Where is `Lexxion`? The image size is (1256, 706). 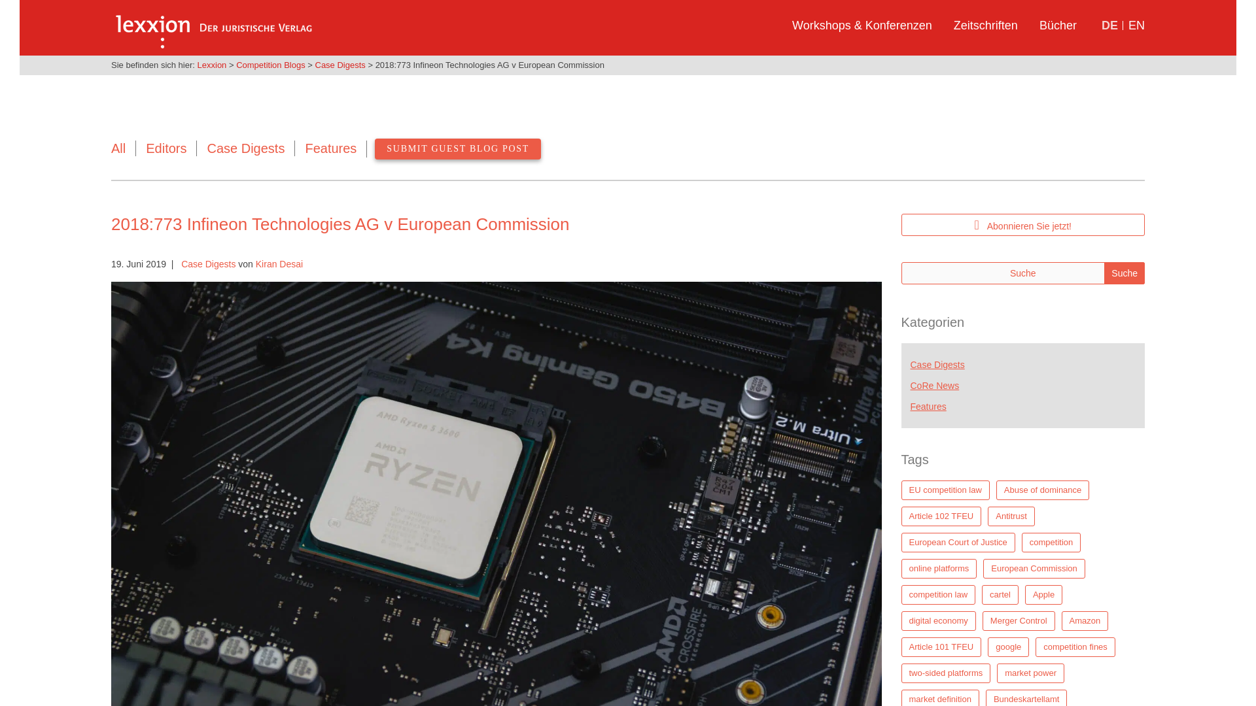
Lexxion is located at coordinates (213, 25).